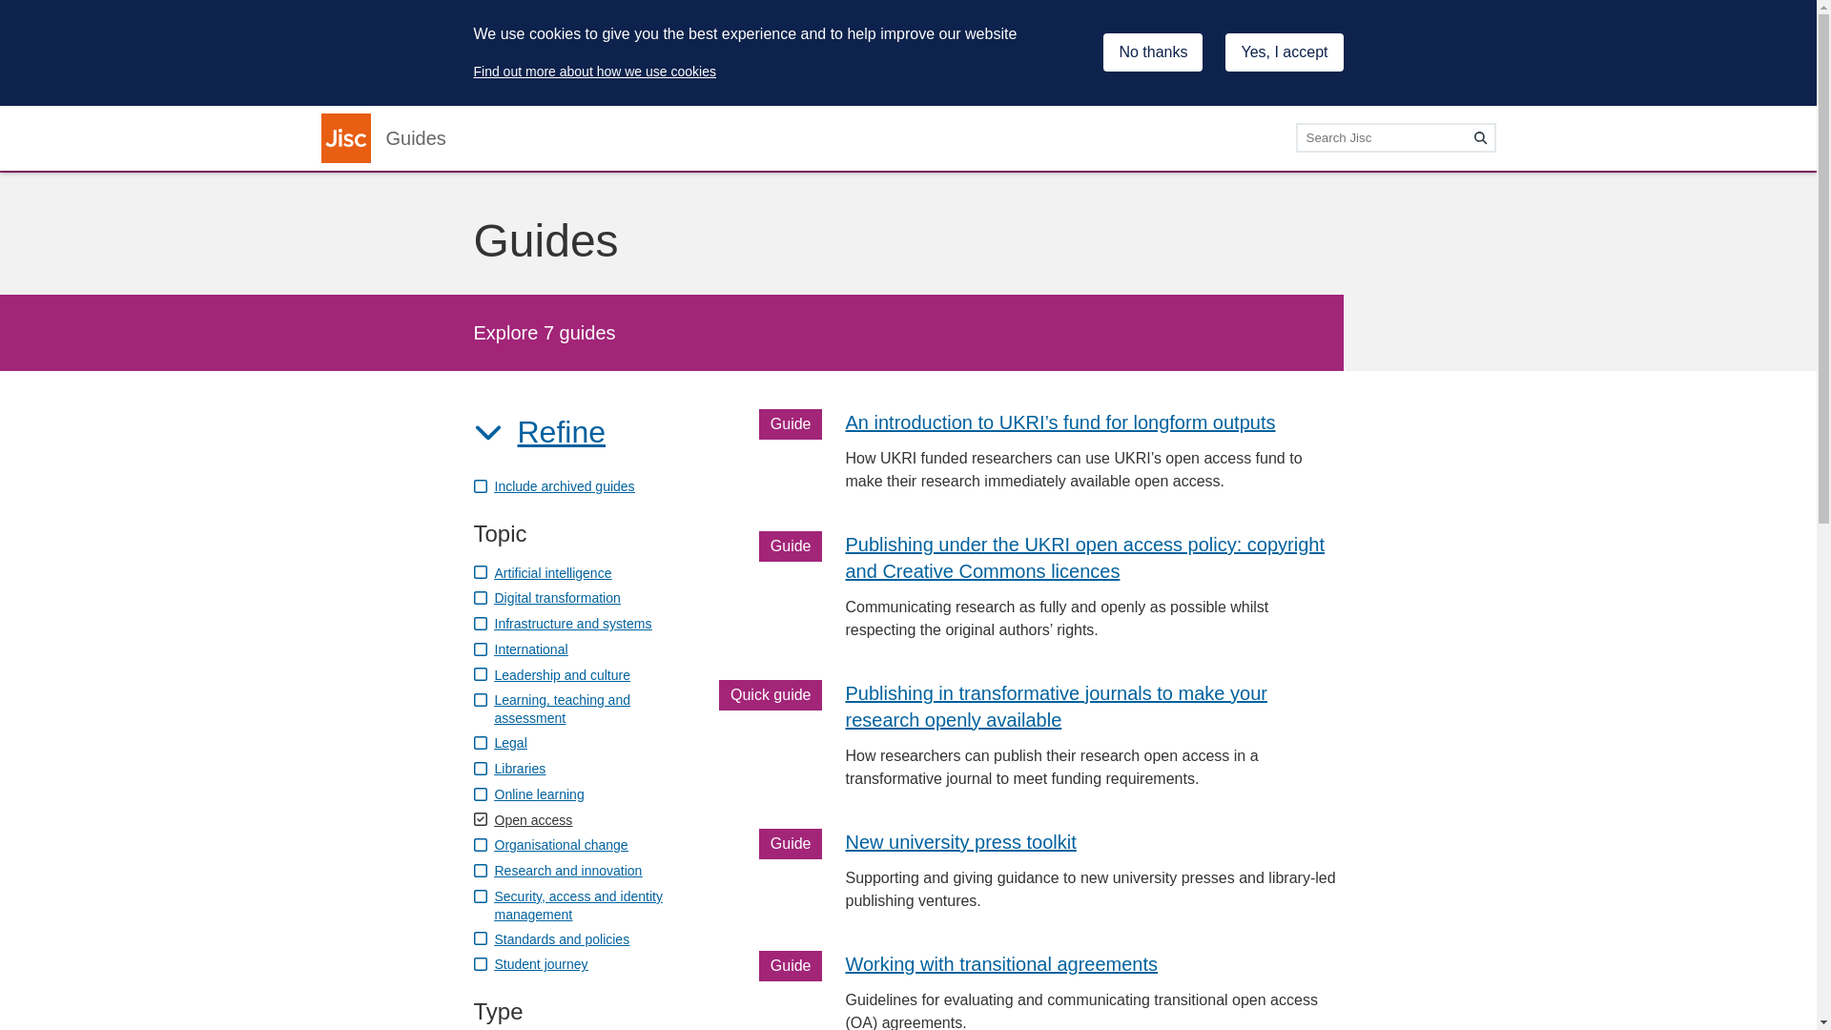 Image resolution: width=1831 pixels, height=1030 pixels. I want to click on Legal, so click(500, 742).